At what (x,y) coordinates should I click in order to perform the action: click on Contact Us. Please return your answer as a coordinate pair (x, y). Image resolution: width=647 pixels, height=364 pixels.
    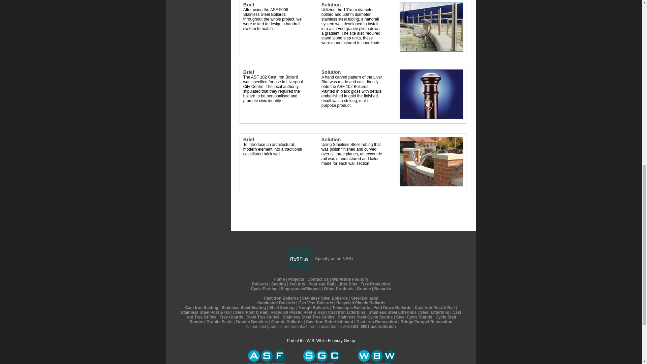
    Looking at the image, I should click on (318, 279).